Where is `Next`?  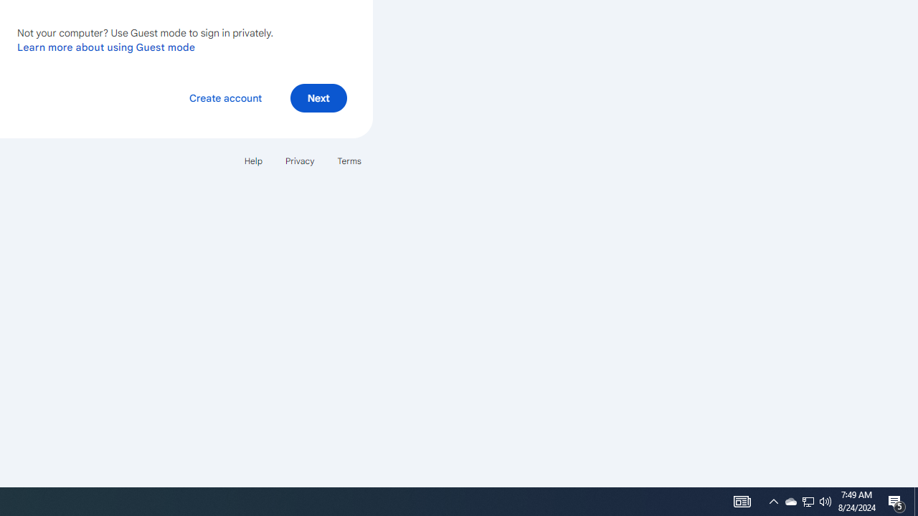 Next is located at coordinates (318, 97).